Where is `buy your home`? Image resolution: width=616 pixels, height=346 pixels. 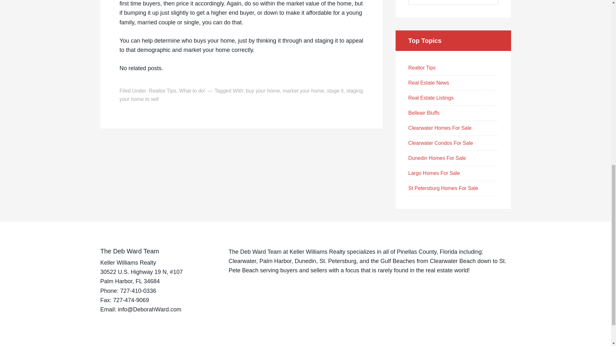 buy your home is located at coordinates (262, 91).